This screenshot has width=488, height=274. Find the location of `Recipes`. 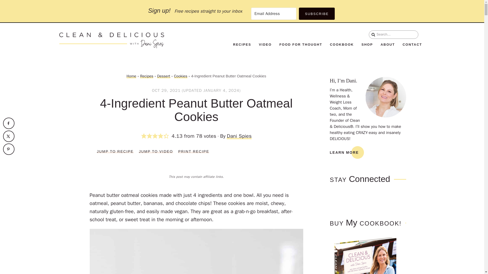

Recipes is located at coordinates (146, 76).